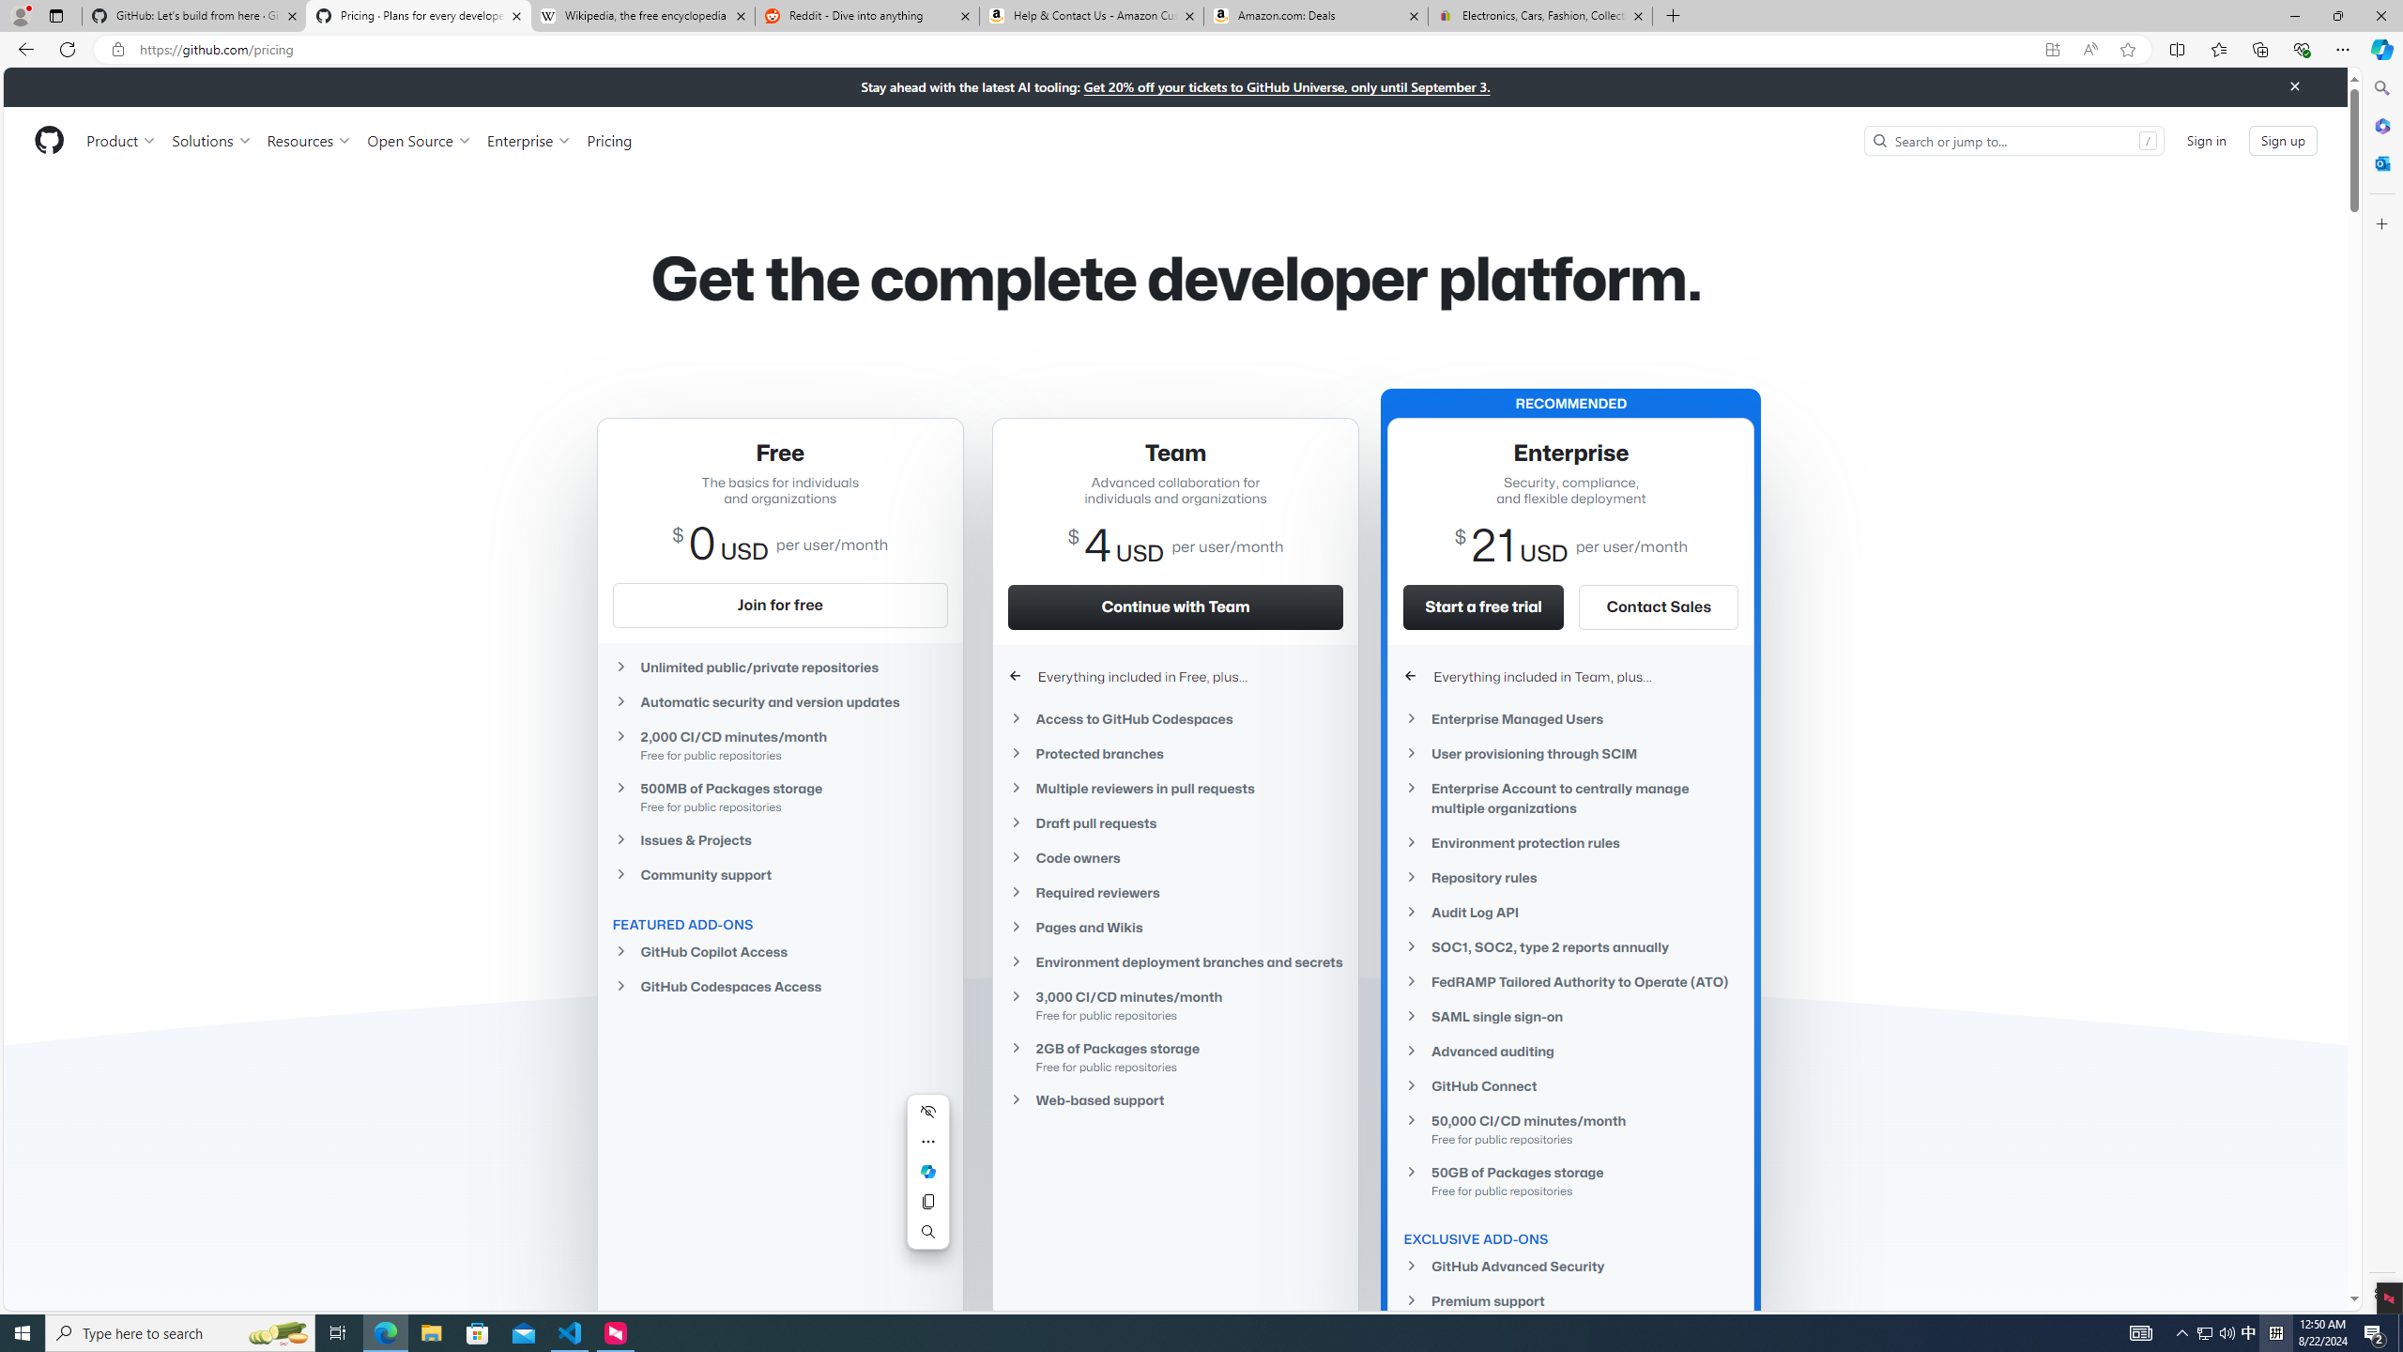 This screenshot has width=2403, height=1352. I want to click on Ask Copilot, so click(928, 1172).